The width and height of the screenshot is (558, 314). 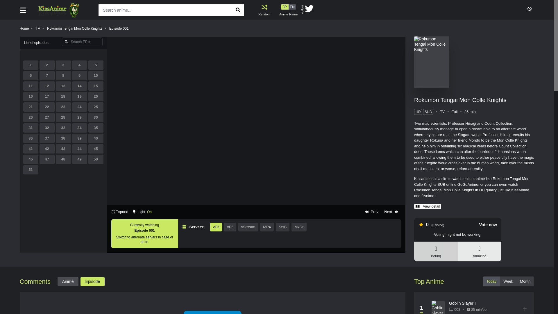 I want to click on StsB, so click(x=282, y=227).